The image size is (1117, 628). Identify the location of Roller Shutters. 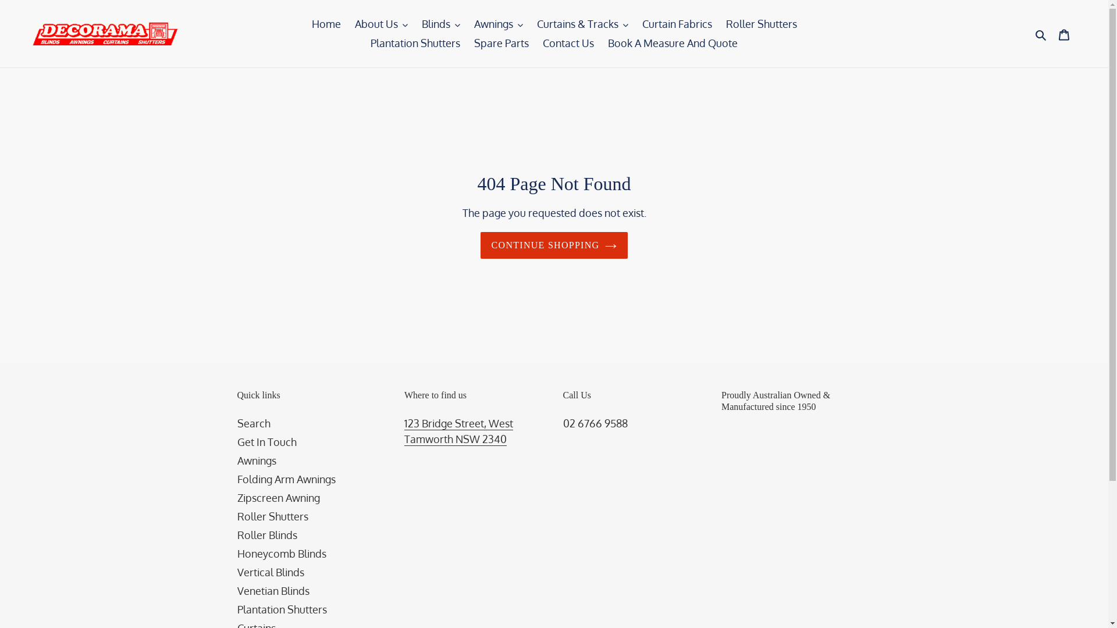
(273, 516).